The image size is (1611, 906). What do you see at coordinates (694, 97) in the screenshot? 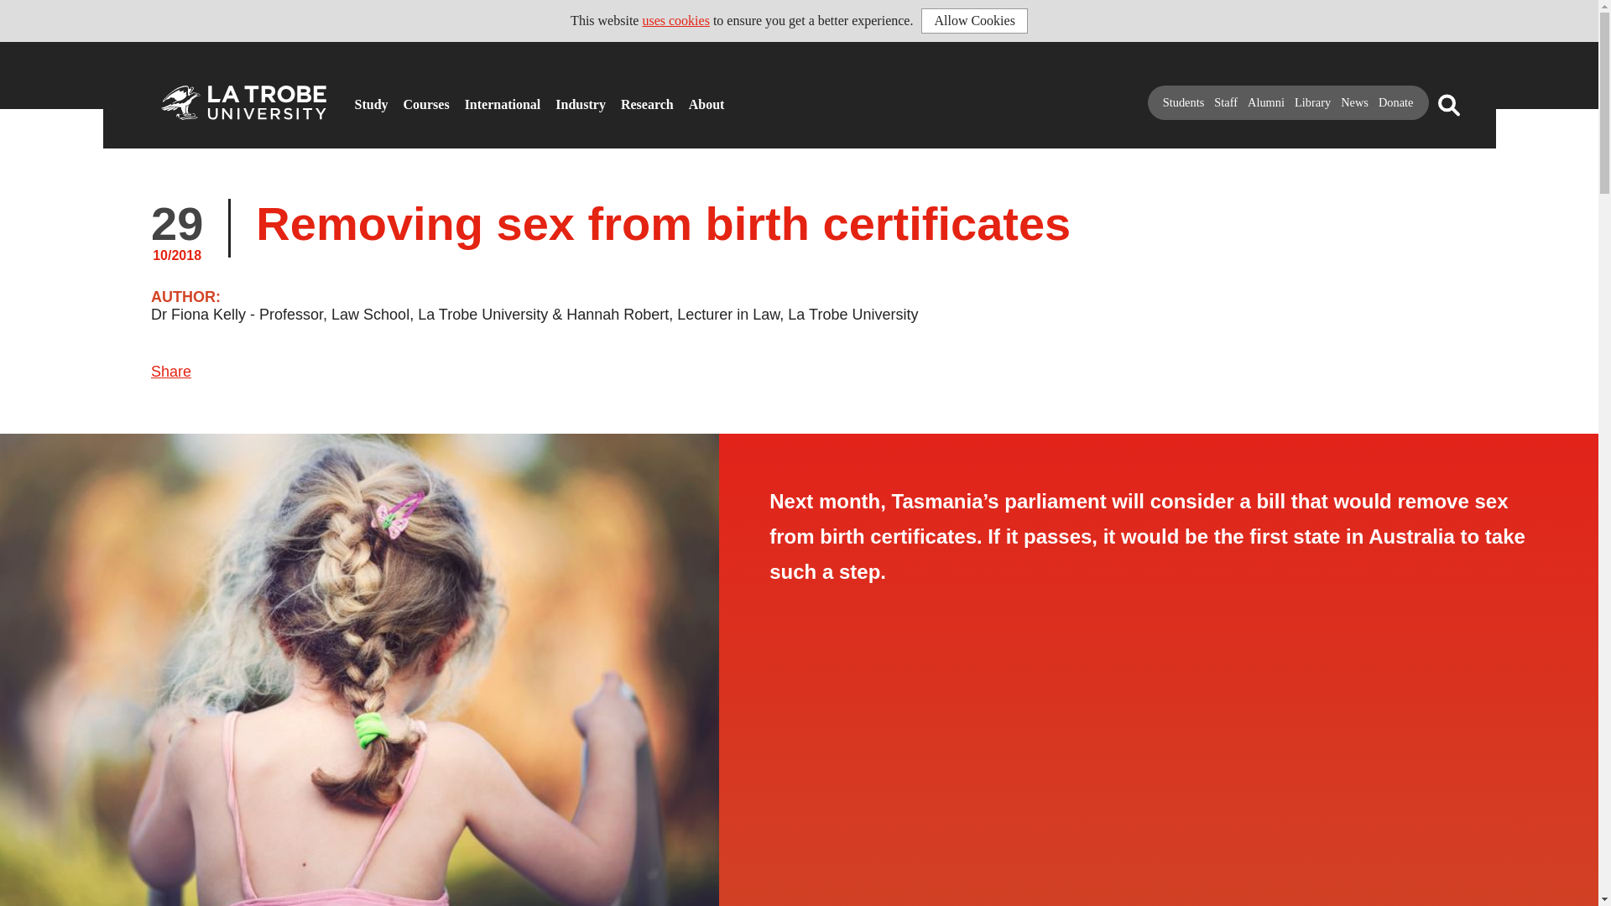
I see `About` at bounding box center [694, 97].